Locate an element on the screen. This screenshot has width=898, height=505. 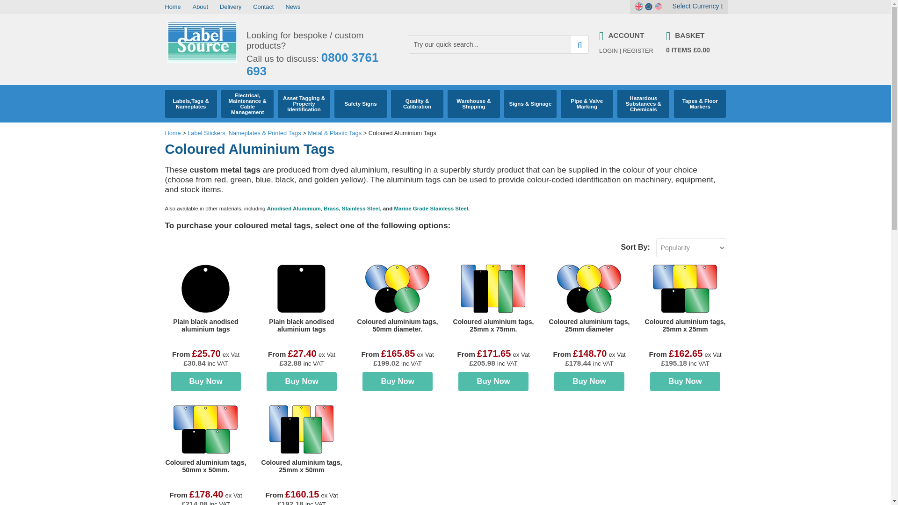
EUR is located at coordinates (648, 7).